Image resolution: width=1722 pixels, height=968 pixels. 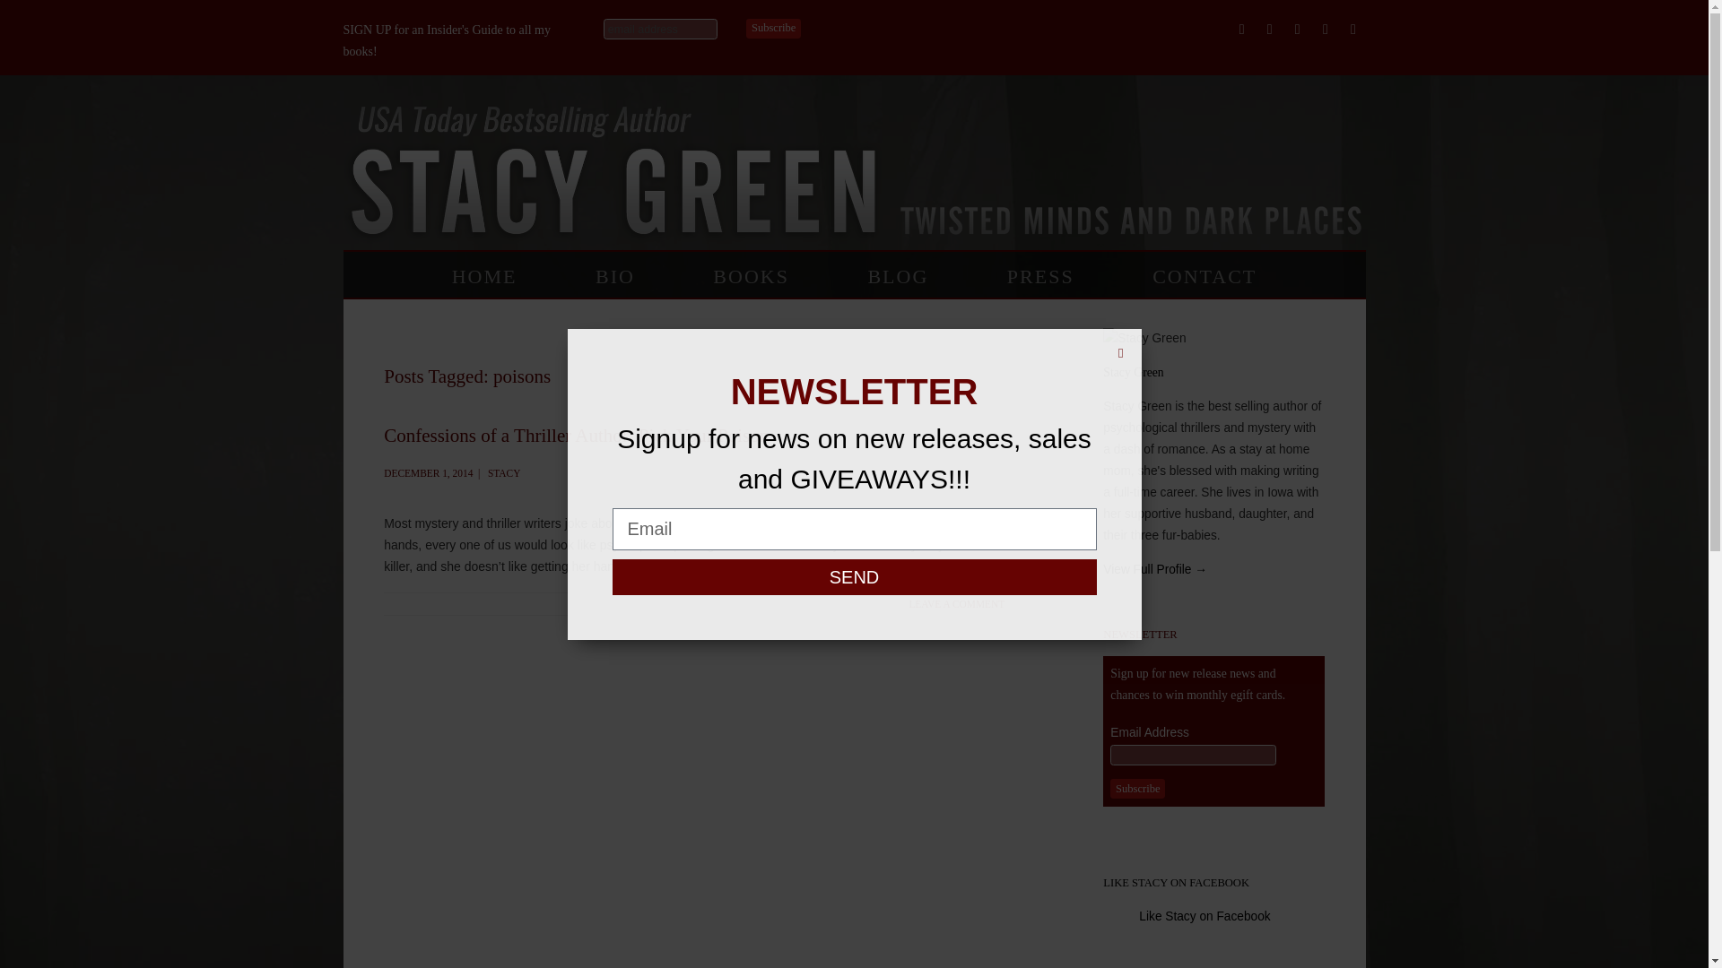 I want to click on BIO, so click(x=615, y=280).